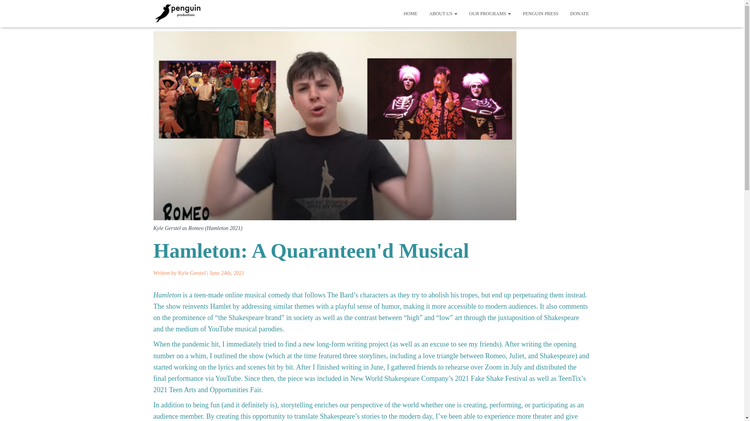 This screenshot has height=421, width=750. Describe the element at coordinates (443, 13) in the screenshot. I see `ABOUT US` at that location.